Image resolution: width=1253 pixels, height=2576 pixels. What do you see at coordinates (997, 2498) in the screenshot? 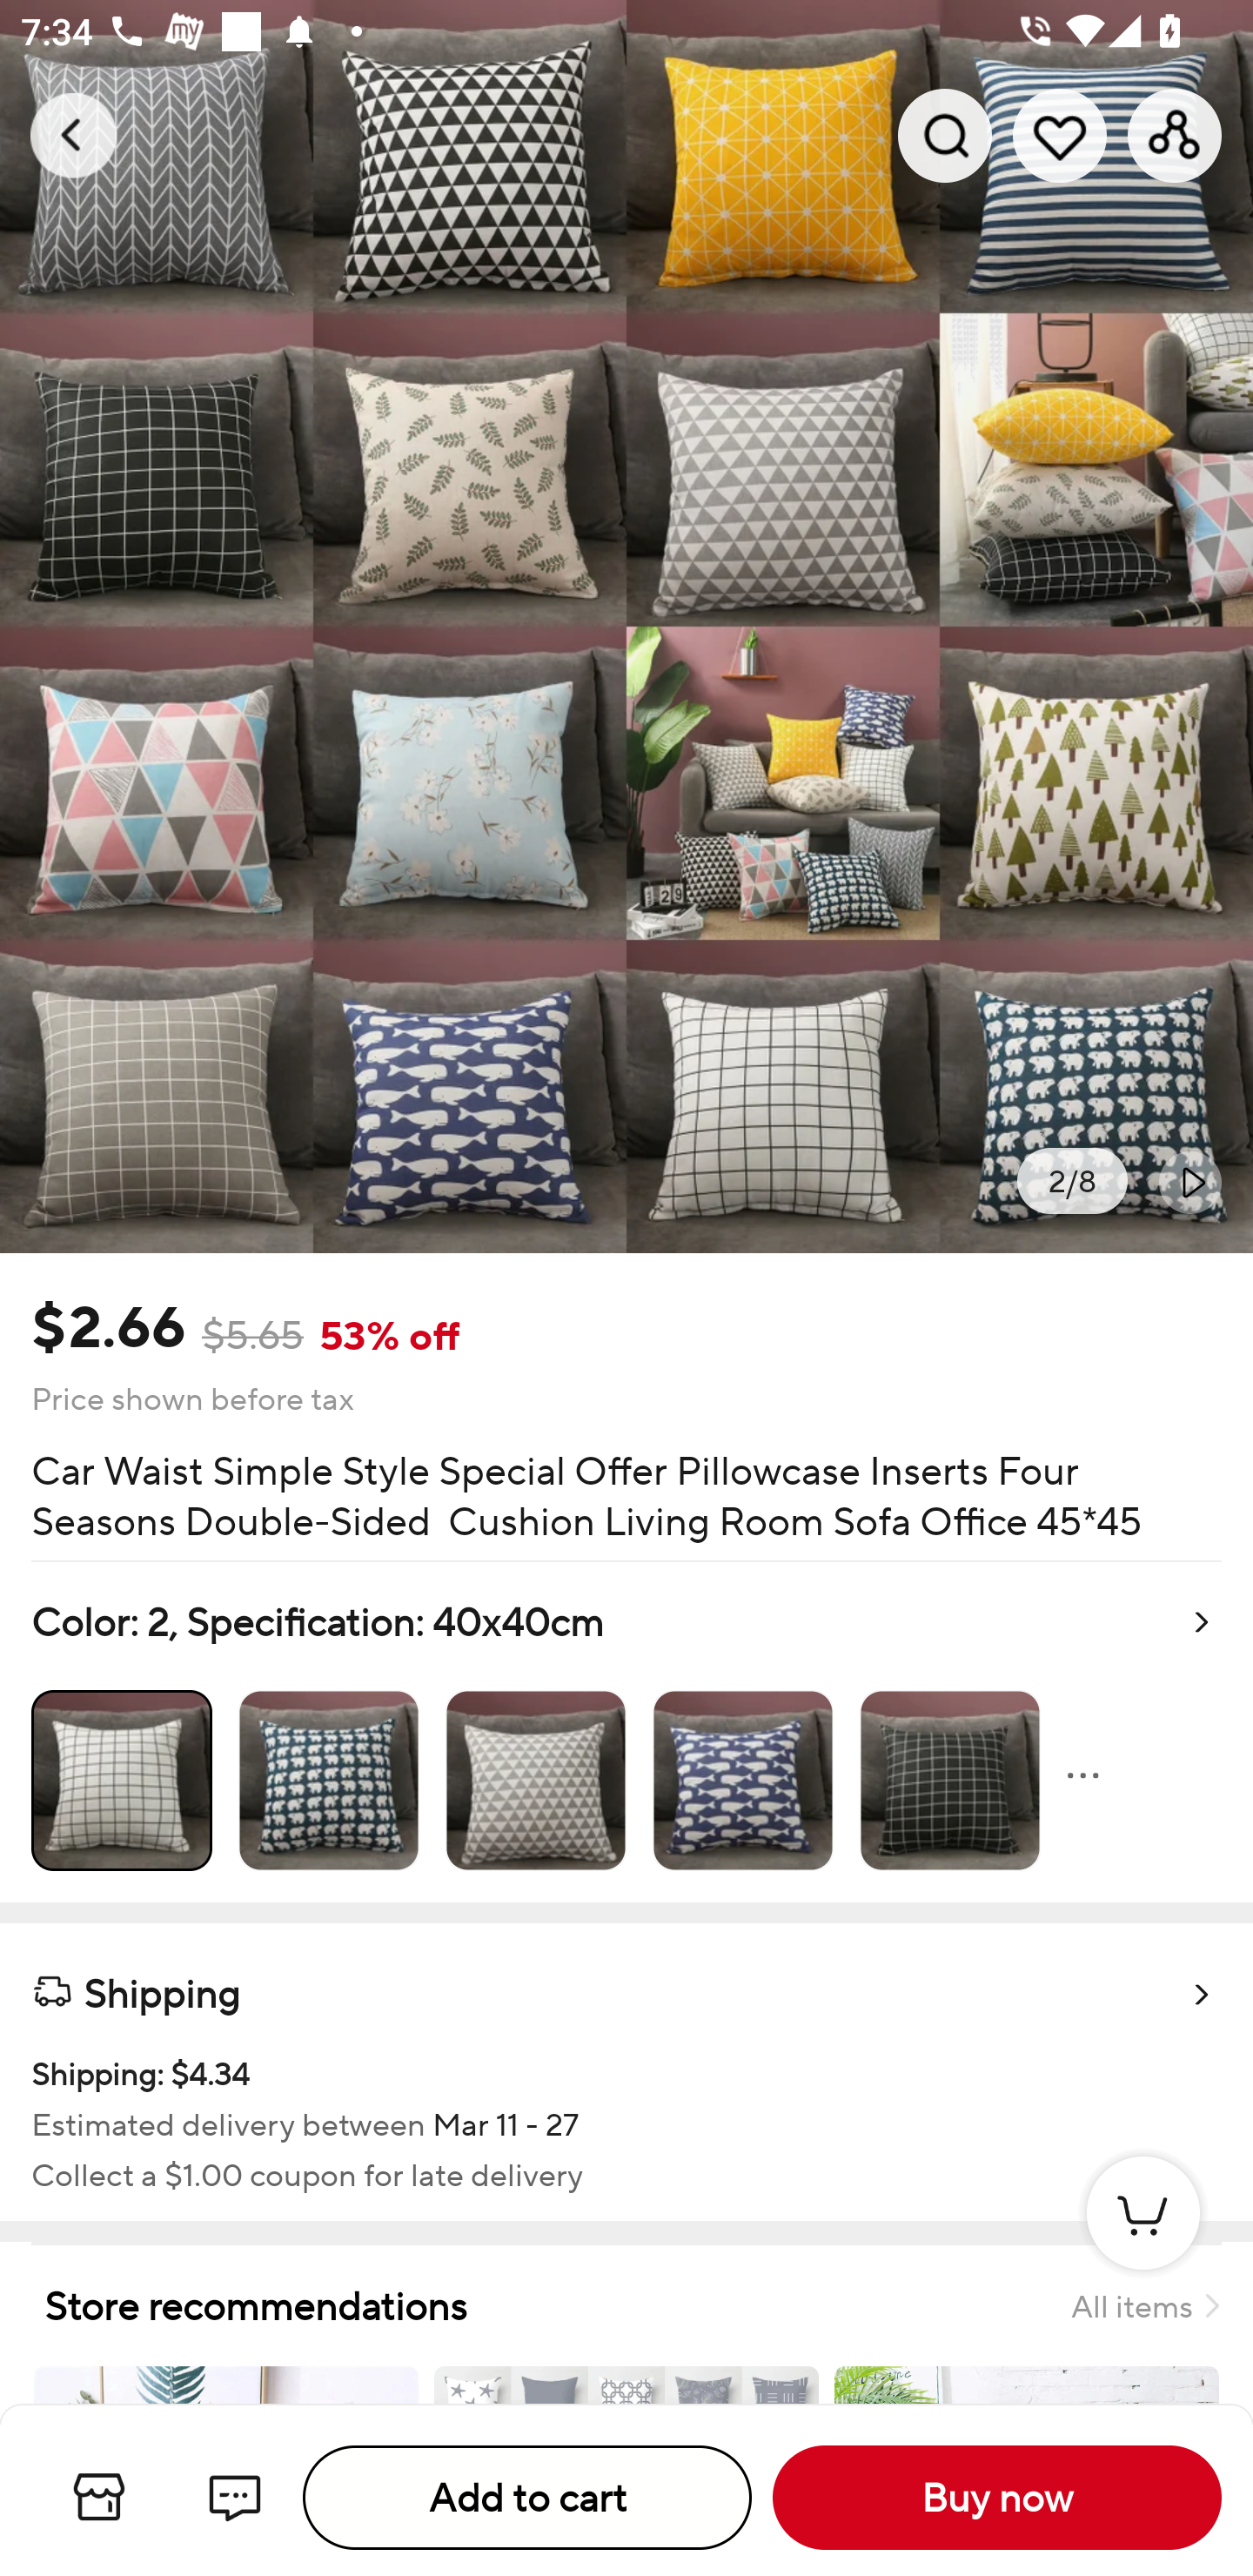
I see `Buy now` at bounding box center [997, 2498].